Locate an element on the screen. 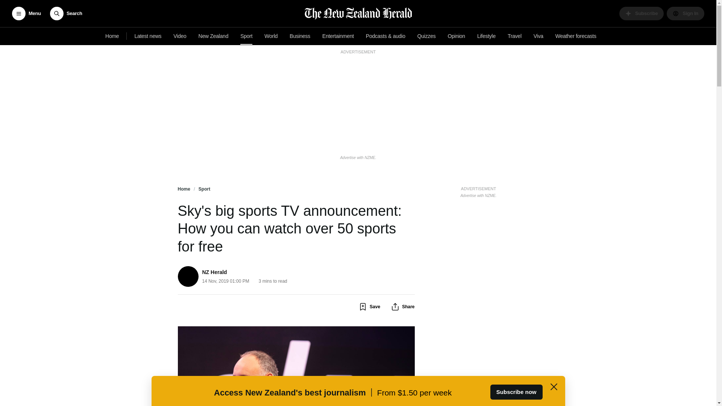 The width and height of the screenshot is (722, 406). Latest news is located at coordinates (148, 36).